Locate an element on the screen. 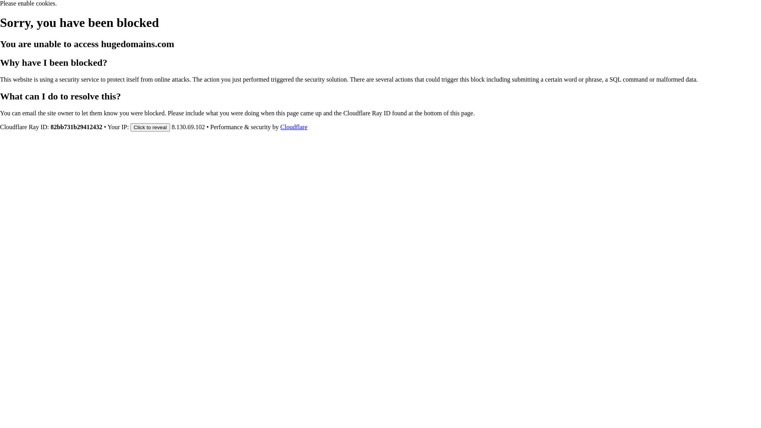 The width and height of the screenshot is (761, 428). Click to reveal is located at coordinates (150, 127).